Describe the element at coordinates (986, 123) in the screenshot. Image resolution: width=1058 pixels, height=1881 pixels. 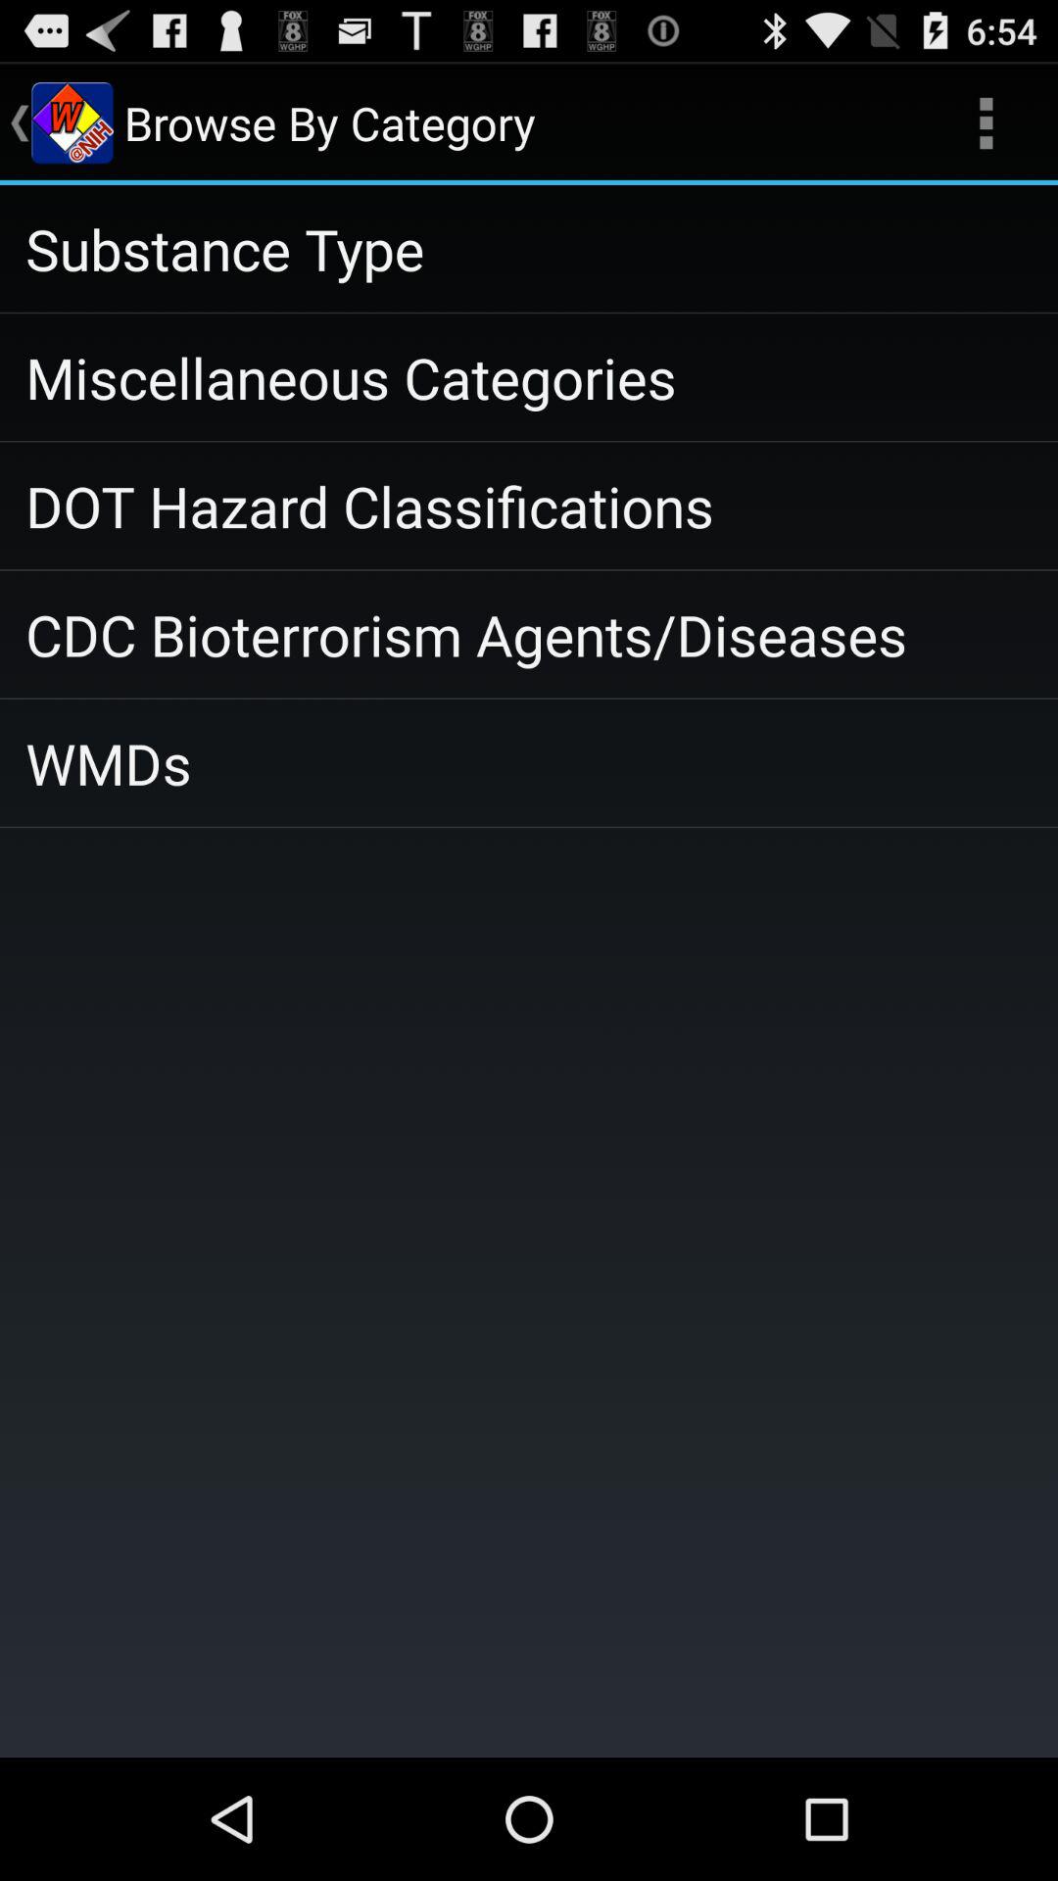
I see `press app above the substance type` at that location.